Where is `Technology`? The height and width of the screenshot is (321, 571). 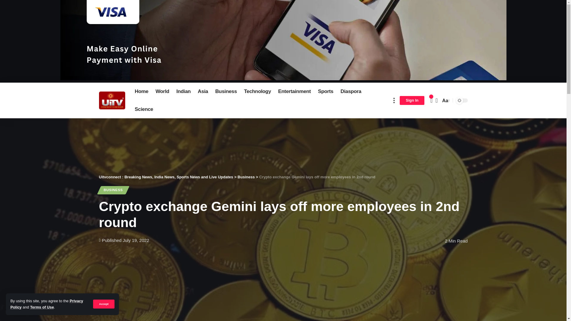 Technology is located at coordinates (258, 92).